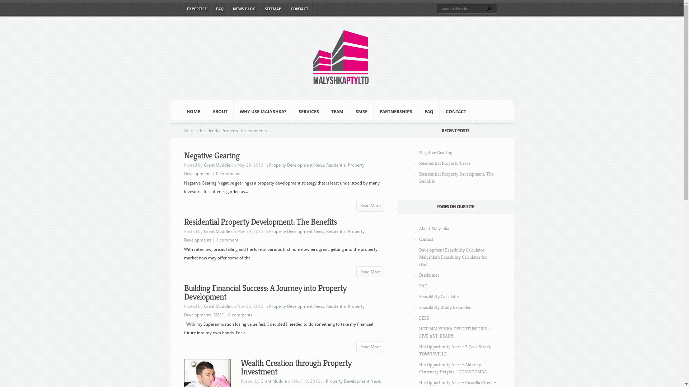 This screenshot has height=387, width=689. What do you see at coordinates (273, 8) in the screenshot?
I see `SITEMAP` at bounding box center [273, 8].